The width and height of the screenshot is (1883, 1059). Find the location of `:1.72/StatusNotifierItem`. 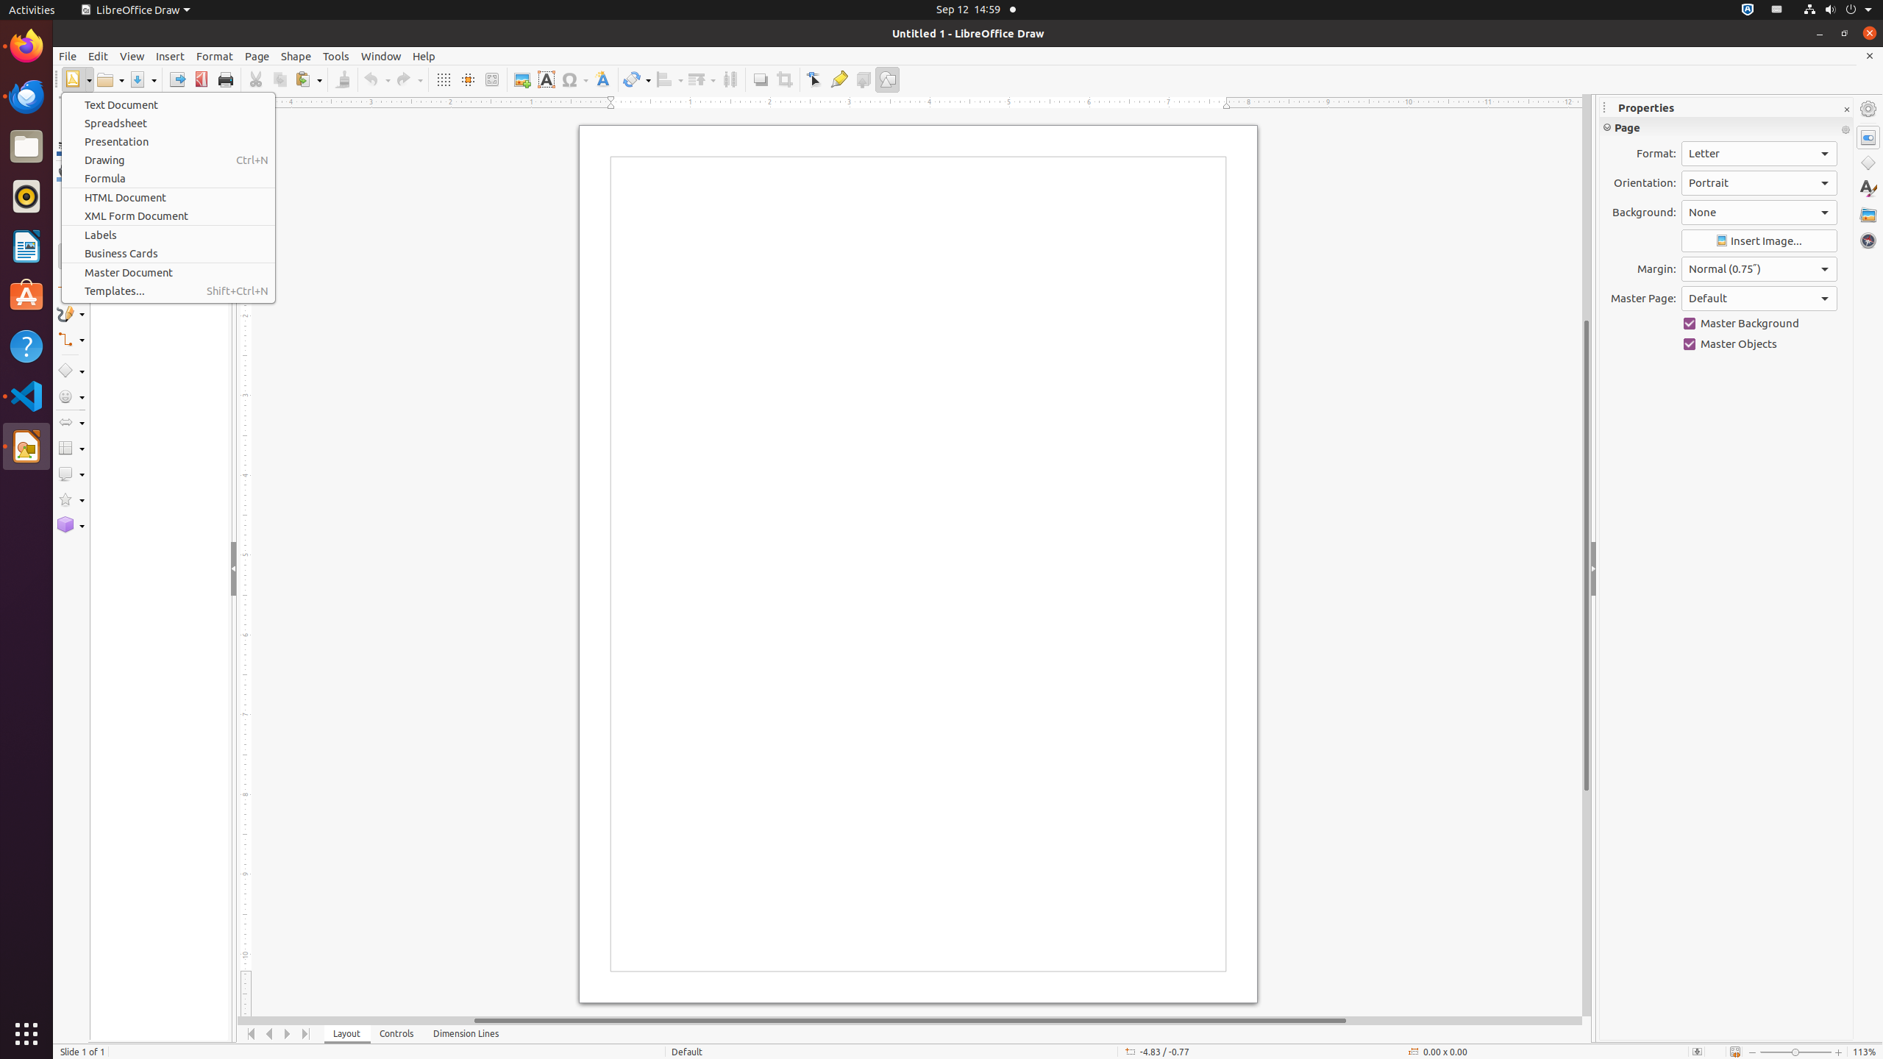

:1.72/StatusNotifierItem is located at coordinates (1748, 10).